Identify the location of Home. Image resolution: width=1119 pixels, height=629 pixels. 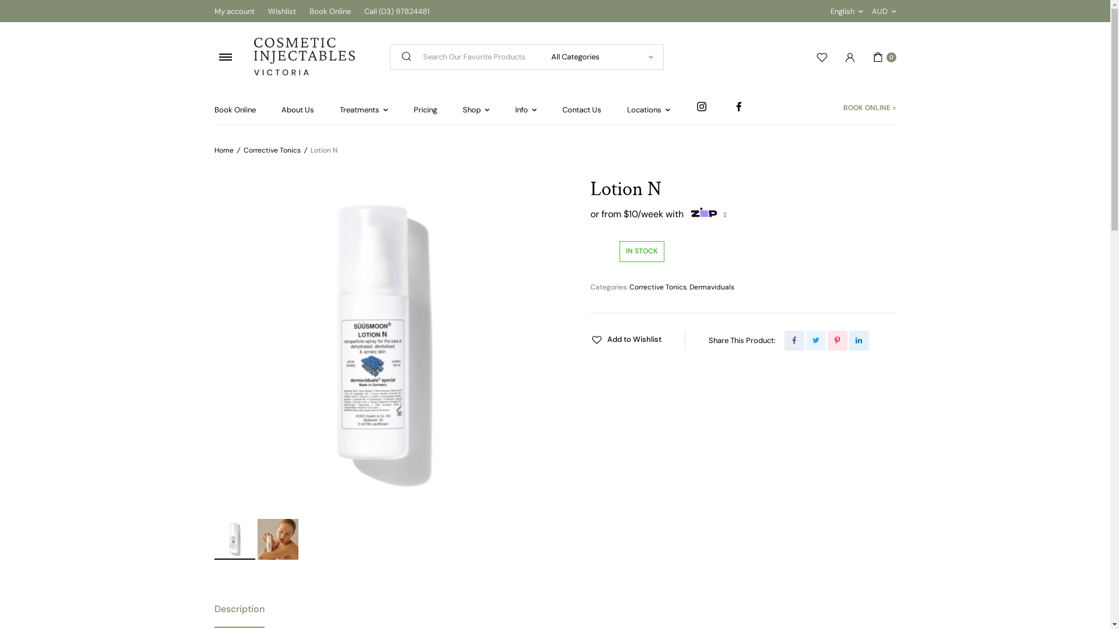
(224, 150).